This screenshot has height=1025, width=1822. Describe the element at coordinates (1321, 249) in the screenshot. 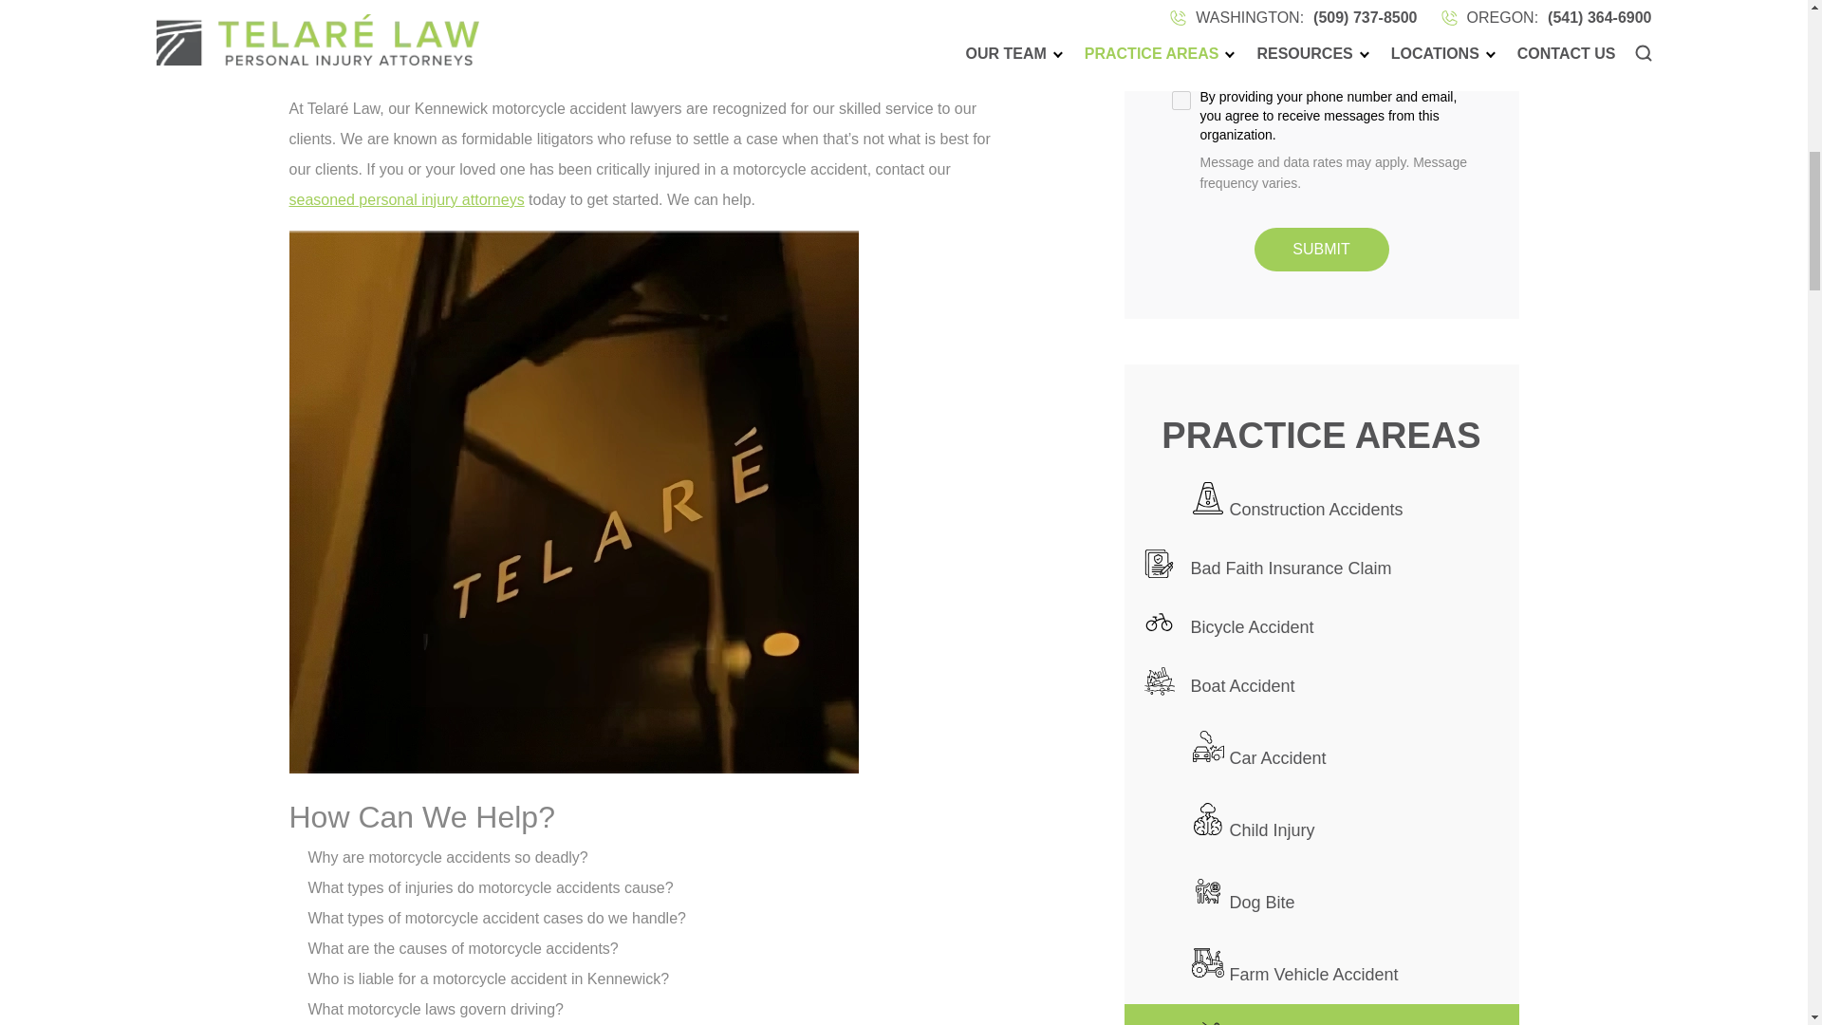

I see `SUBMIT` at that location.